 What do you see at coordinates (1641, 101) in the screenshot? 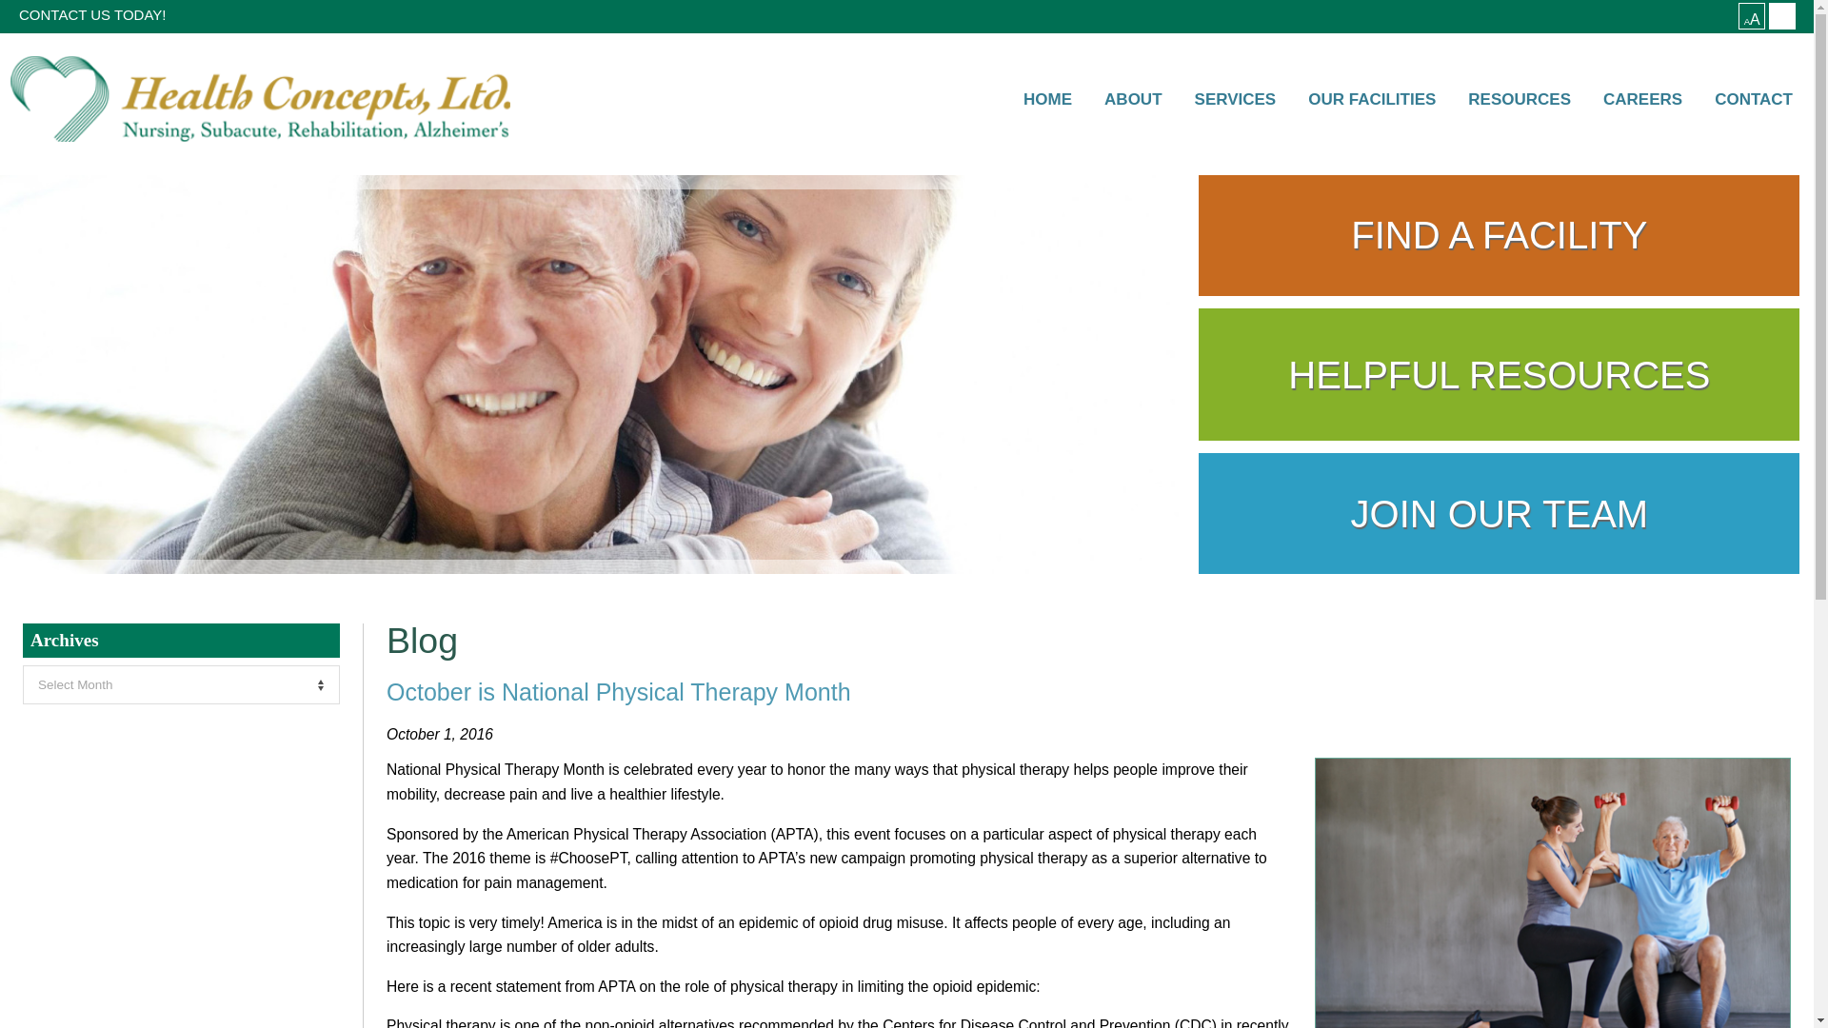
I see `CAREERS` at bounding box center [1641, 101].